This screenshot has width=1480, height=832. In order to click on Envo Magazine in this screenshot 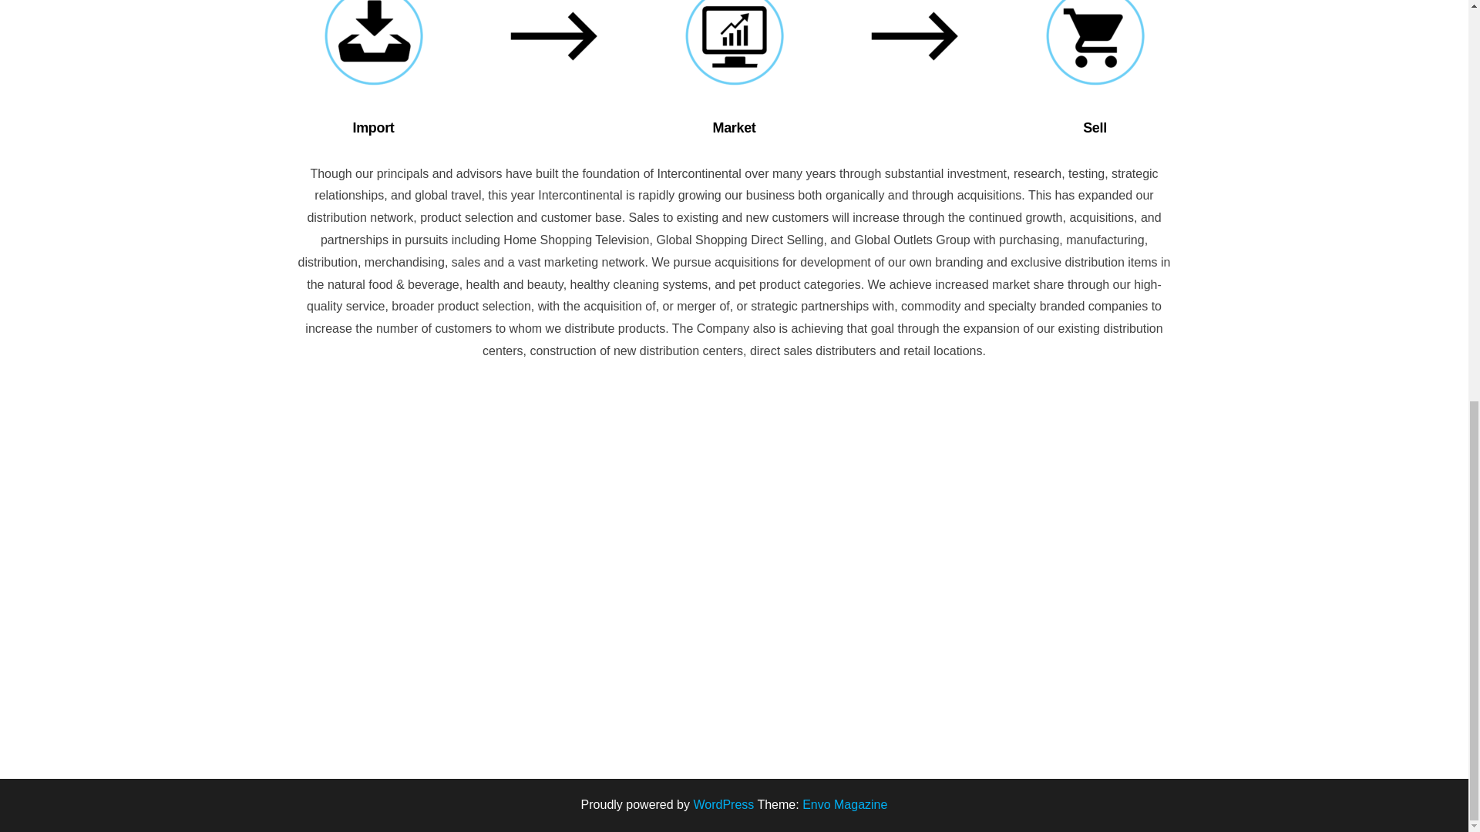, I will do `click(844, 804)`.